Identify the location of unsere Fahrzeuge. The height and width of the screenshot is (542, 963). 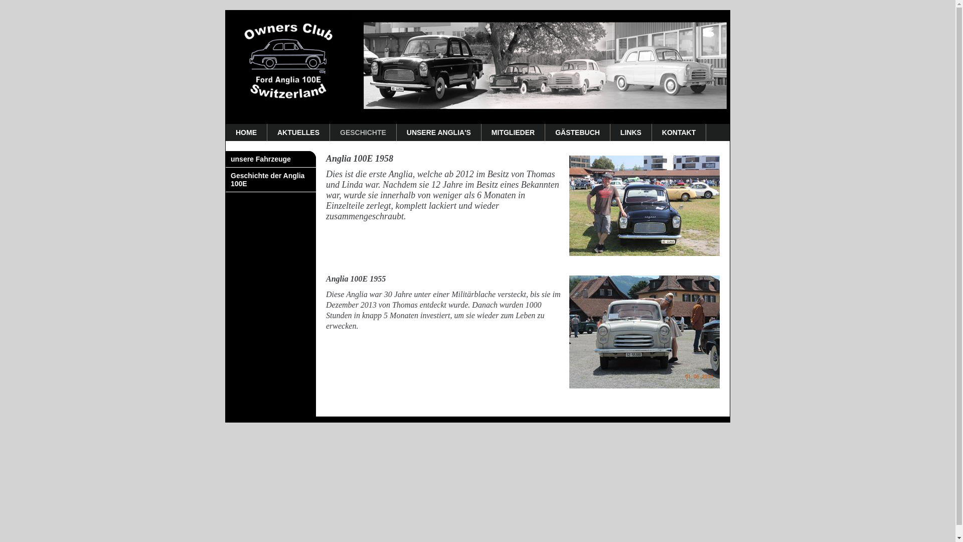
(271, 160).